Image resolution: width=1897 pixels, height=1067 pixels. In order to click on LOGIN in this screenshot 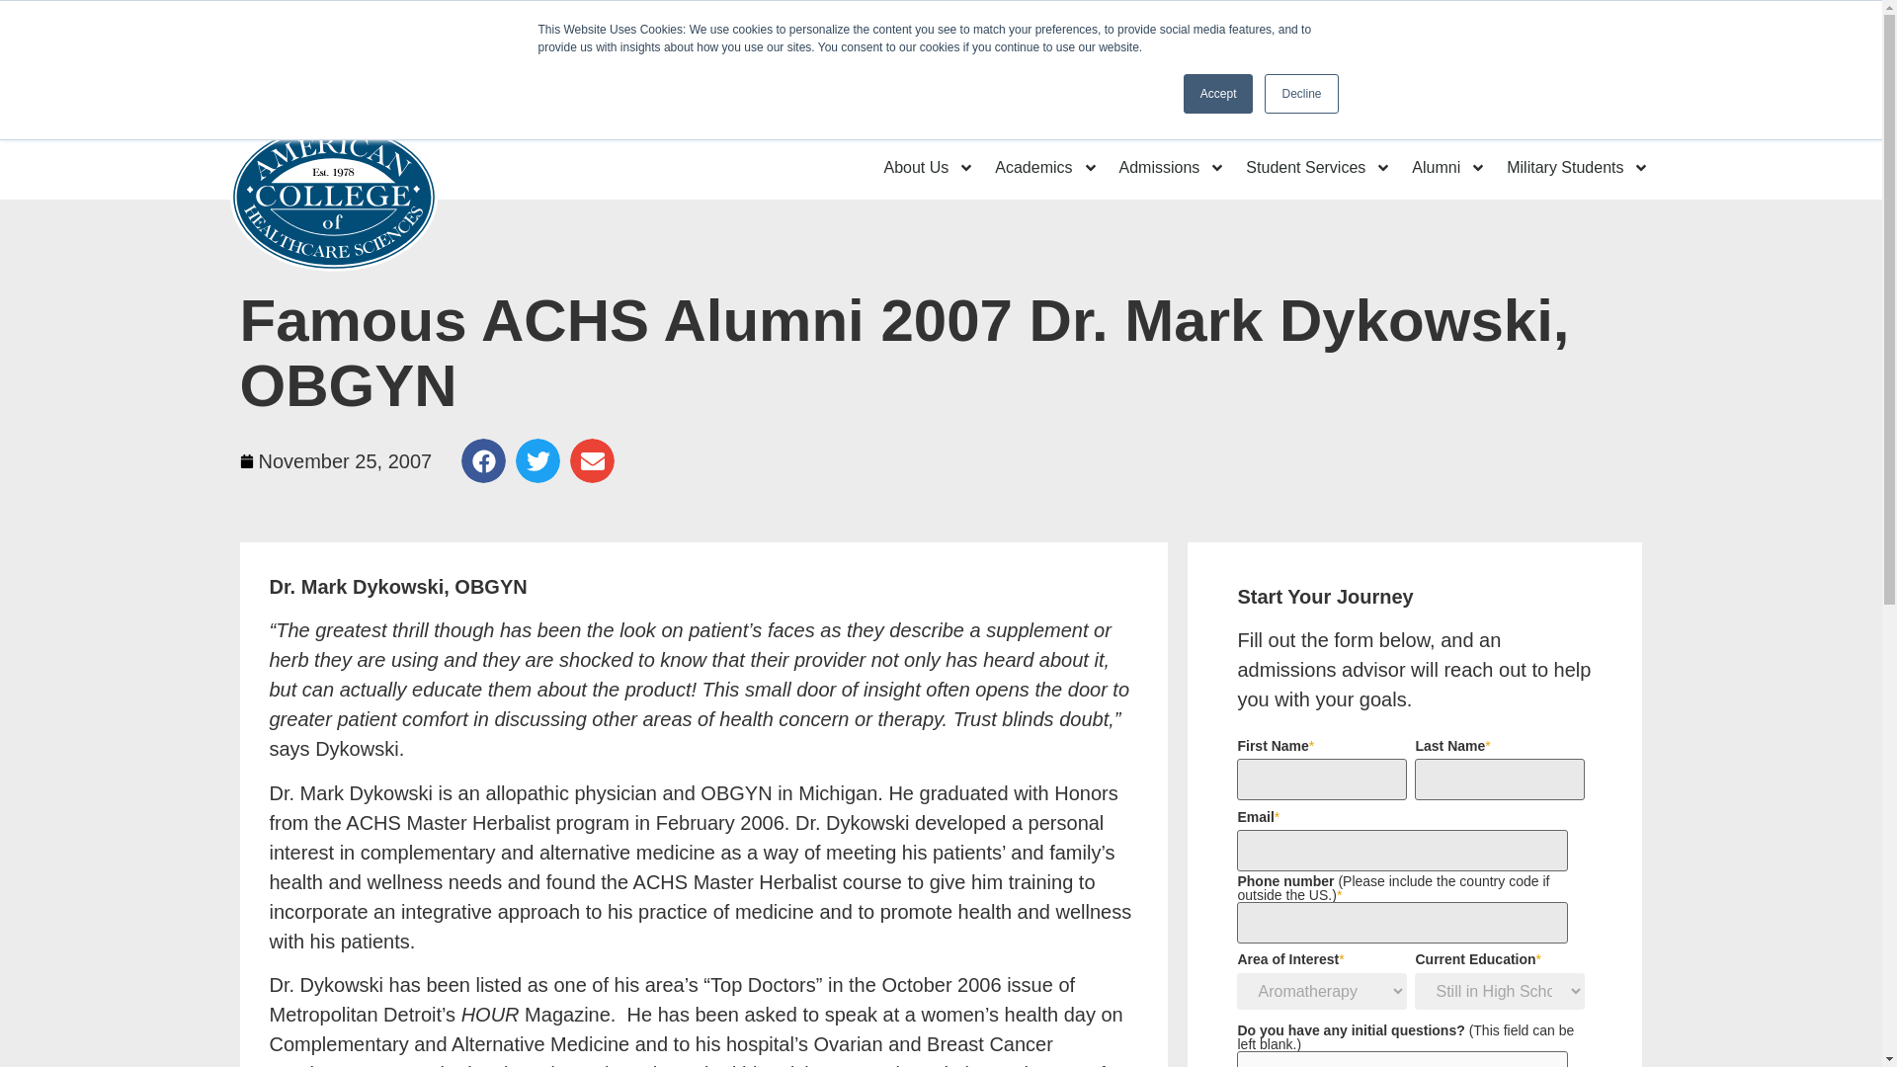, I will do `click(1425, 24)`.